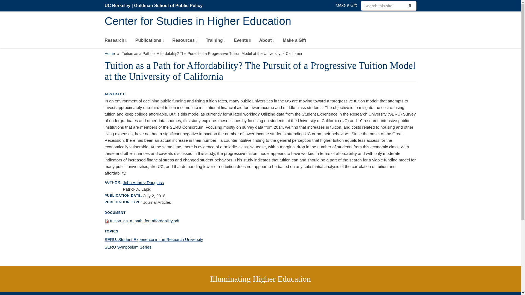 Image resolution: width=525 pixels, height=295 pixels. Describe the element at coordinates (109, 54) in the screenshot. I see `Home` at that location.